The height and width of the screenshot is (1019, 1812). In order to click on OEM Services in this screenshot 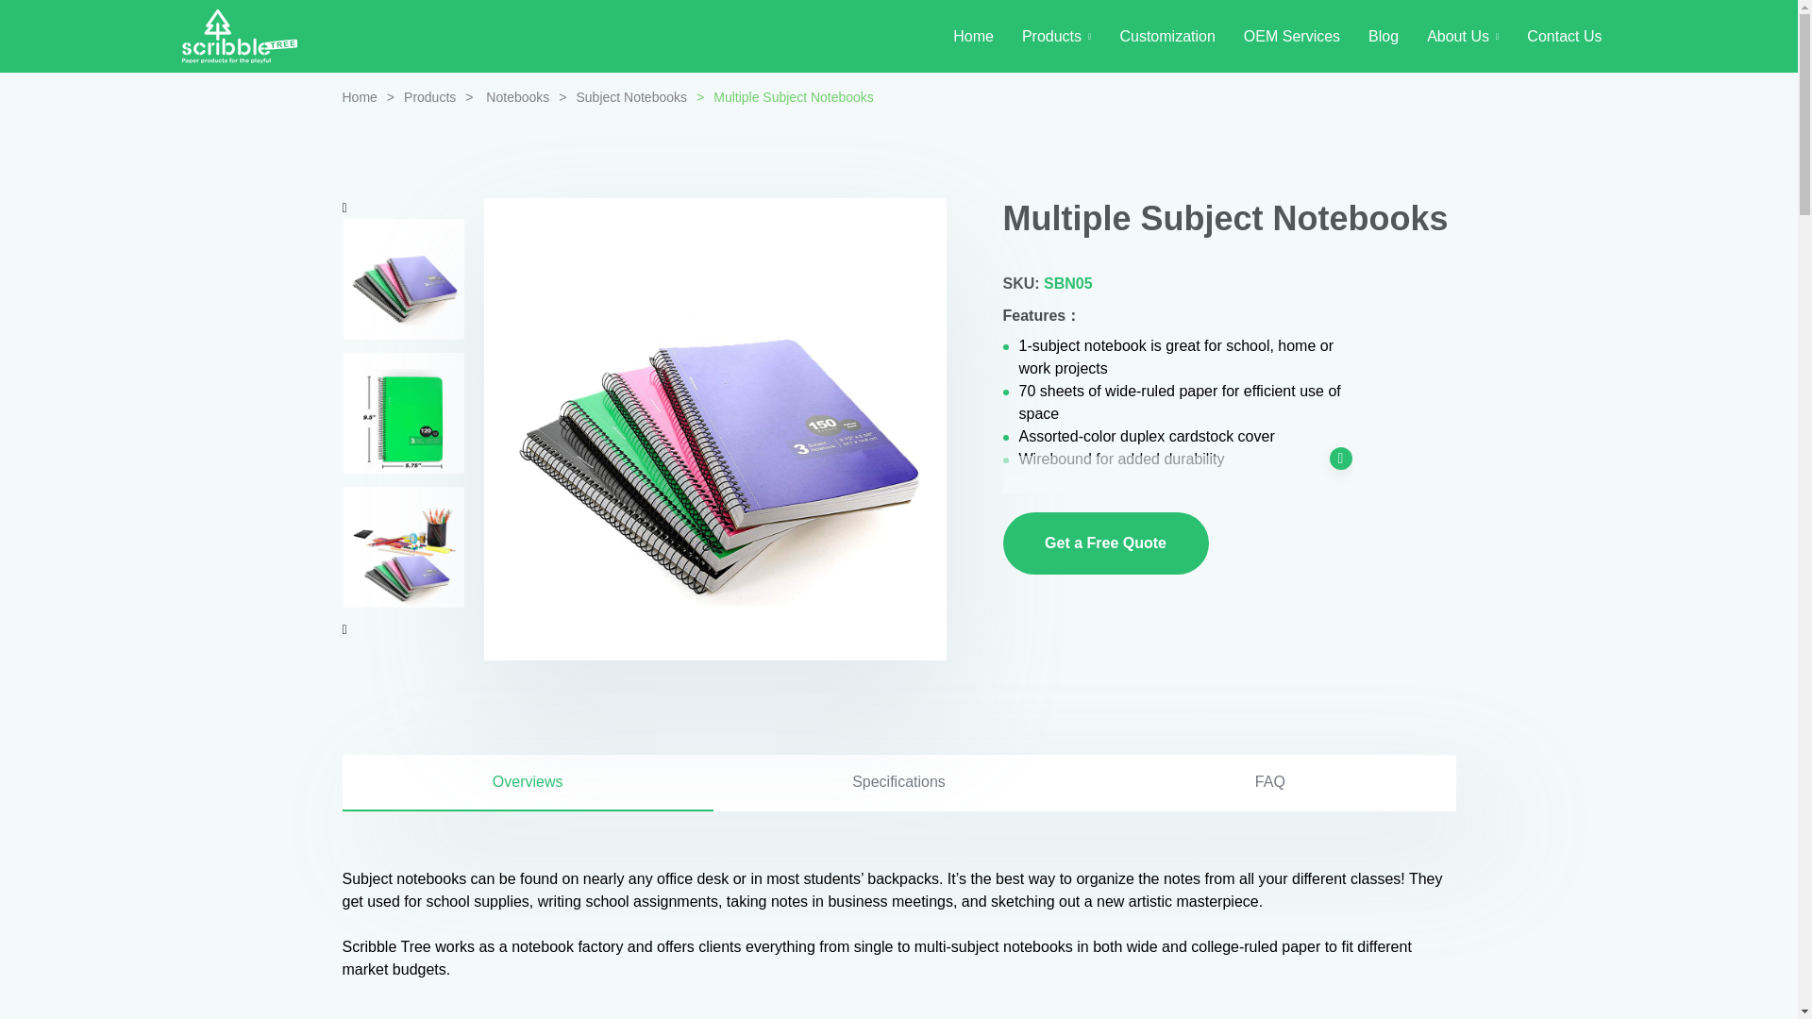, I will do `click(1291, 36)`.